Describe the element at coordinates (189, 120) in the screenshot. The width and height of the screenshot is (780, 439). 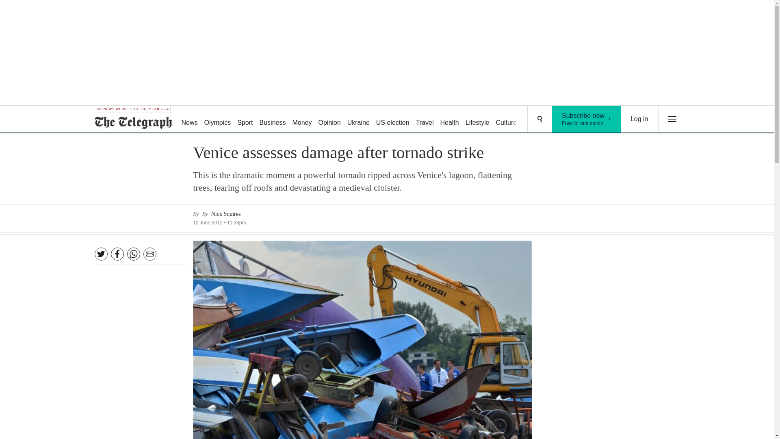
I see `Ukraine` at that location.